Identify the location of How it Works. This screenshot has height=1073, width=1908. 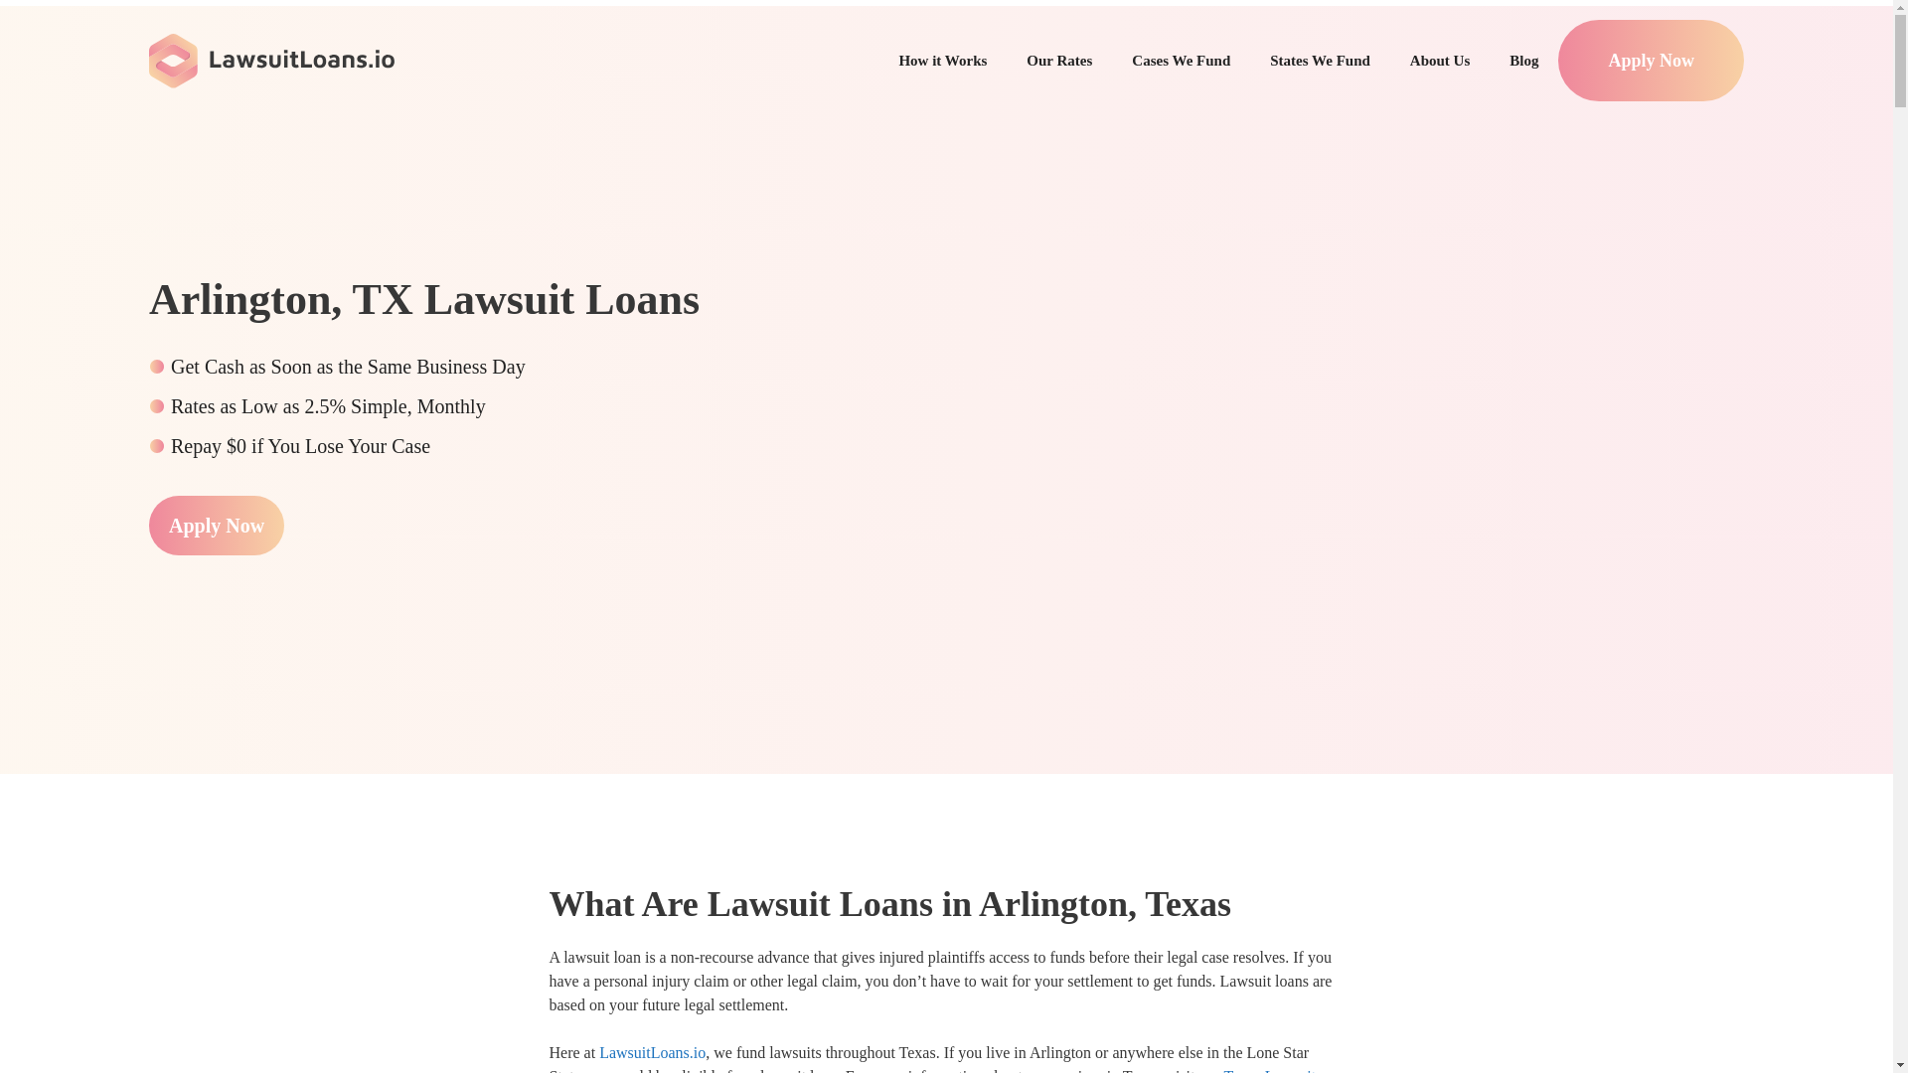
(942, 60).